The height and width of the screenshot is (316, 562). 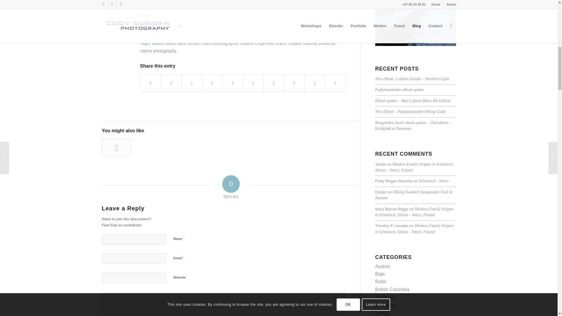 I want to click on Click to email a link to a friend, so click(x=179, y=26).